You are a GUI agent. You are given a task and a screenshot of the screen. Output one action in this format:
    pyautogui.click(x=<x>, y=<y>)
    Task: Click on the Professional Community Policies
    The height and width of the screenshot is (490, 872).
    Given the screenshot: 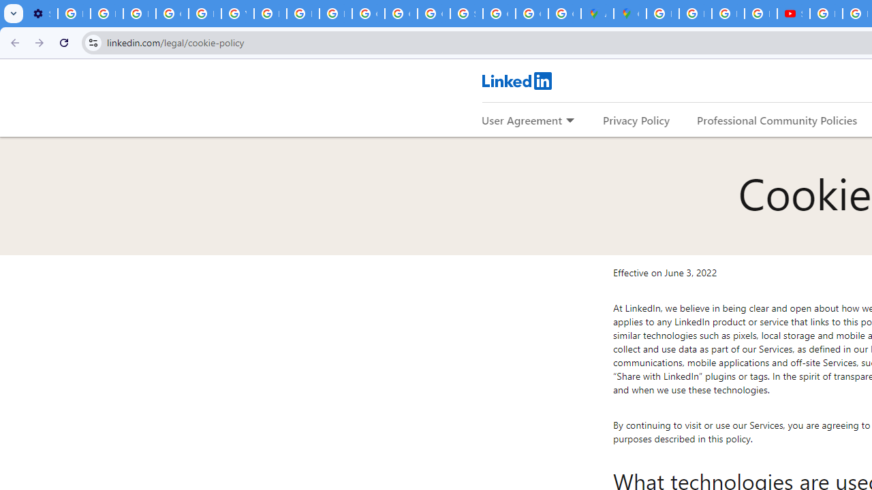 What is the action you would take?
    pyautogui.click(x=777, y=120)
    